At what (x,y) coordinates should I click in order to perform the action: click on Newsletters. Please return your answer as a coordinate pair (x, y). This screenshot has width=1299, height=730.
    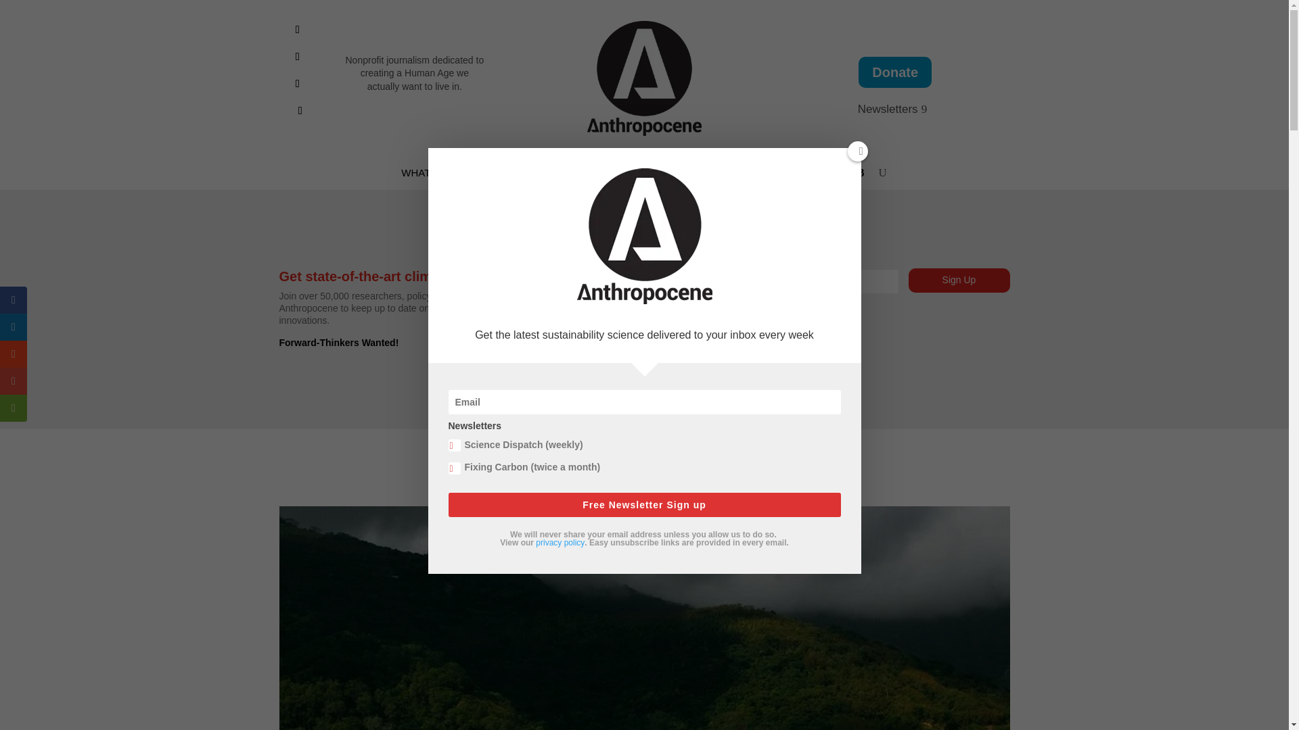
    Looking at the image, I should click on (894, 109).